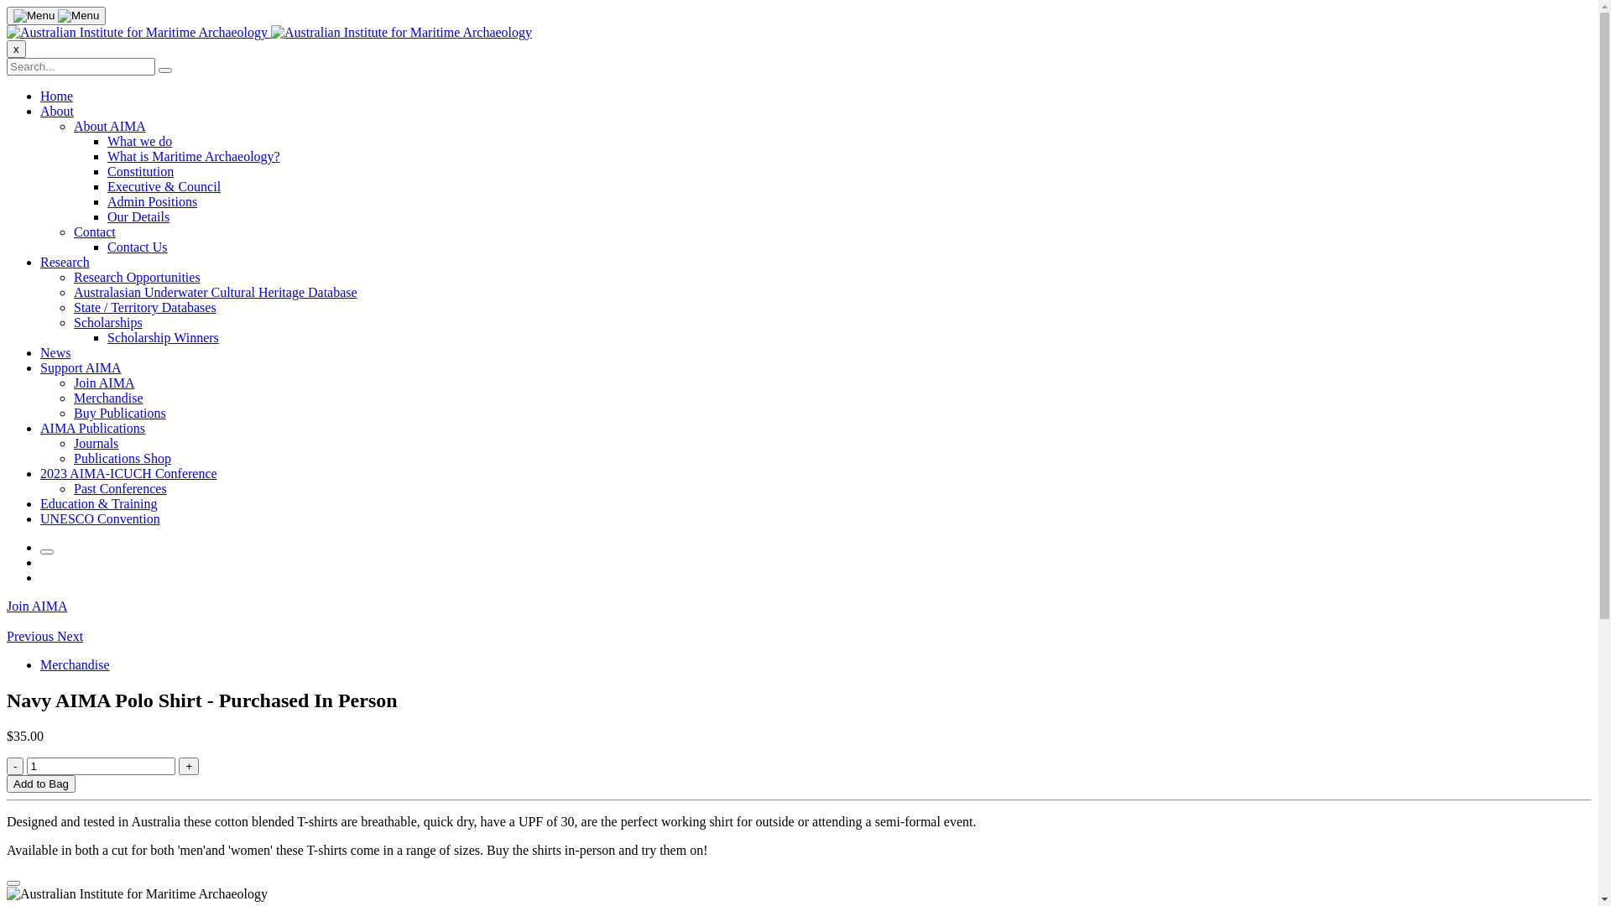 The height and width of the screenshot is (906, 1611). Describe the element at coordinates (145, 307) in the screenshot. I see `State / Territory Databases` at that location.